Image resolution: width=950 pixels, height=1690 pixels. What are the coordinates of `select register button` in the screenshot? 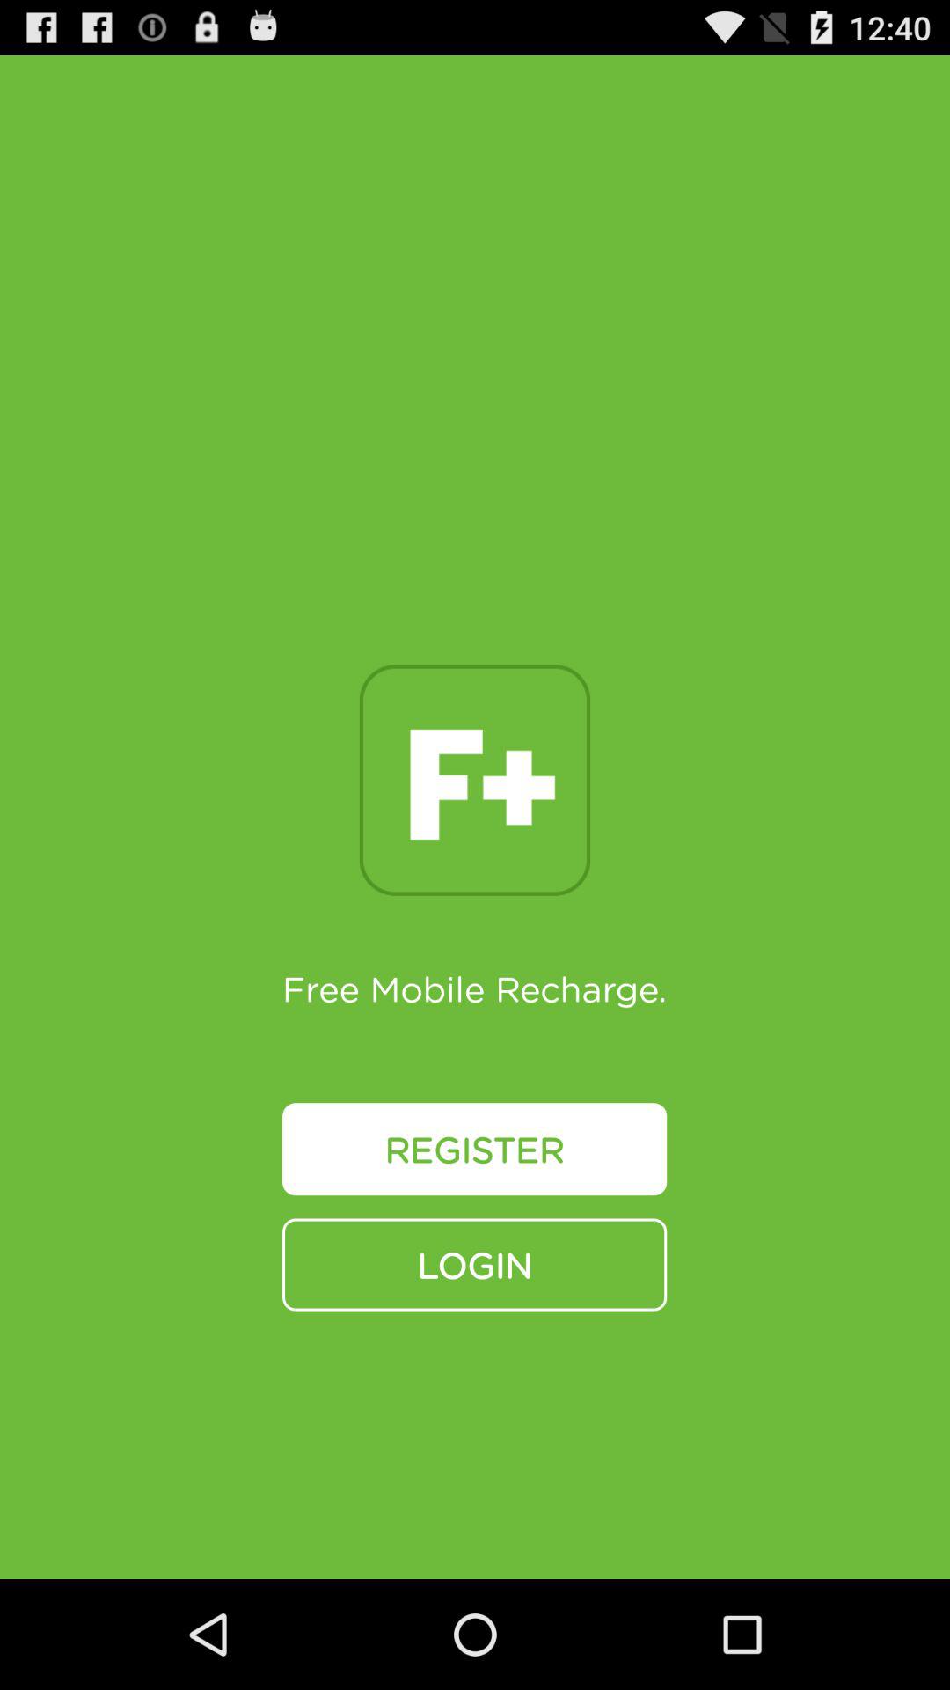 It's located at (475, 1150).